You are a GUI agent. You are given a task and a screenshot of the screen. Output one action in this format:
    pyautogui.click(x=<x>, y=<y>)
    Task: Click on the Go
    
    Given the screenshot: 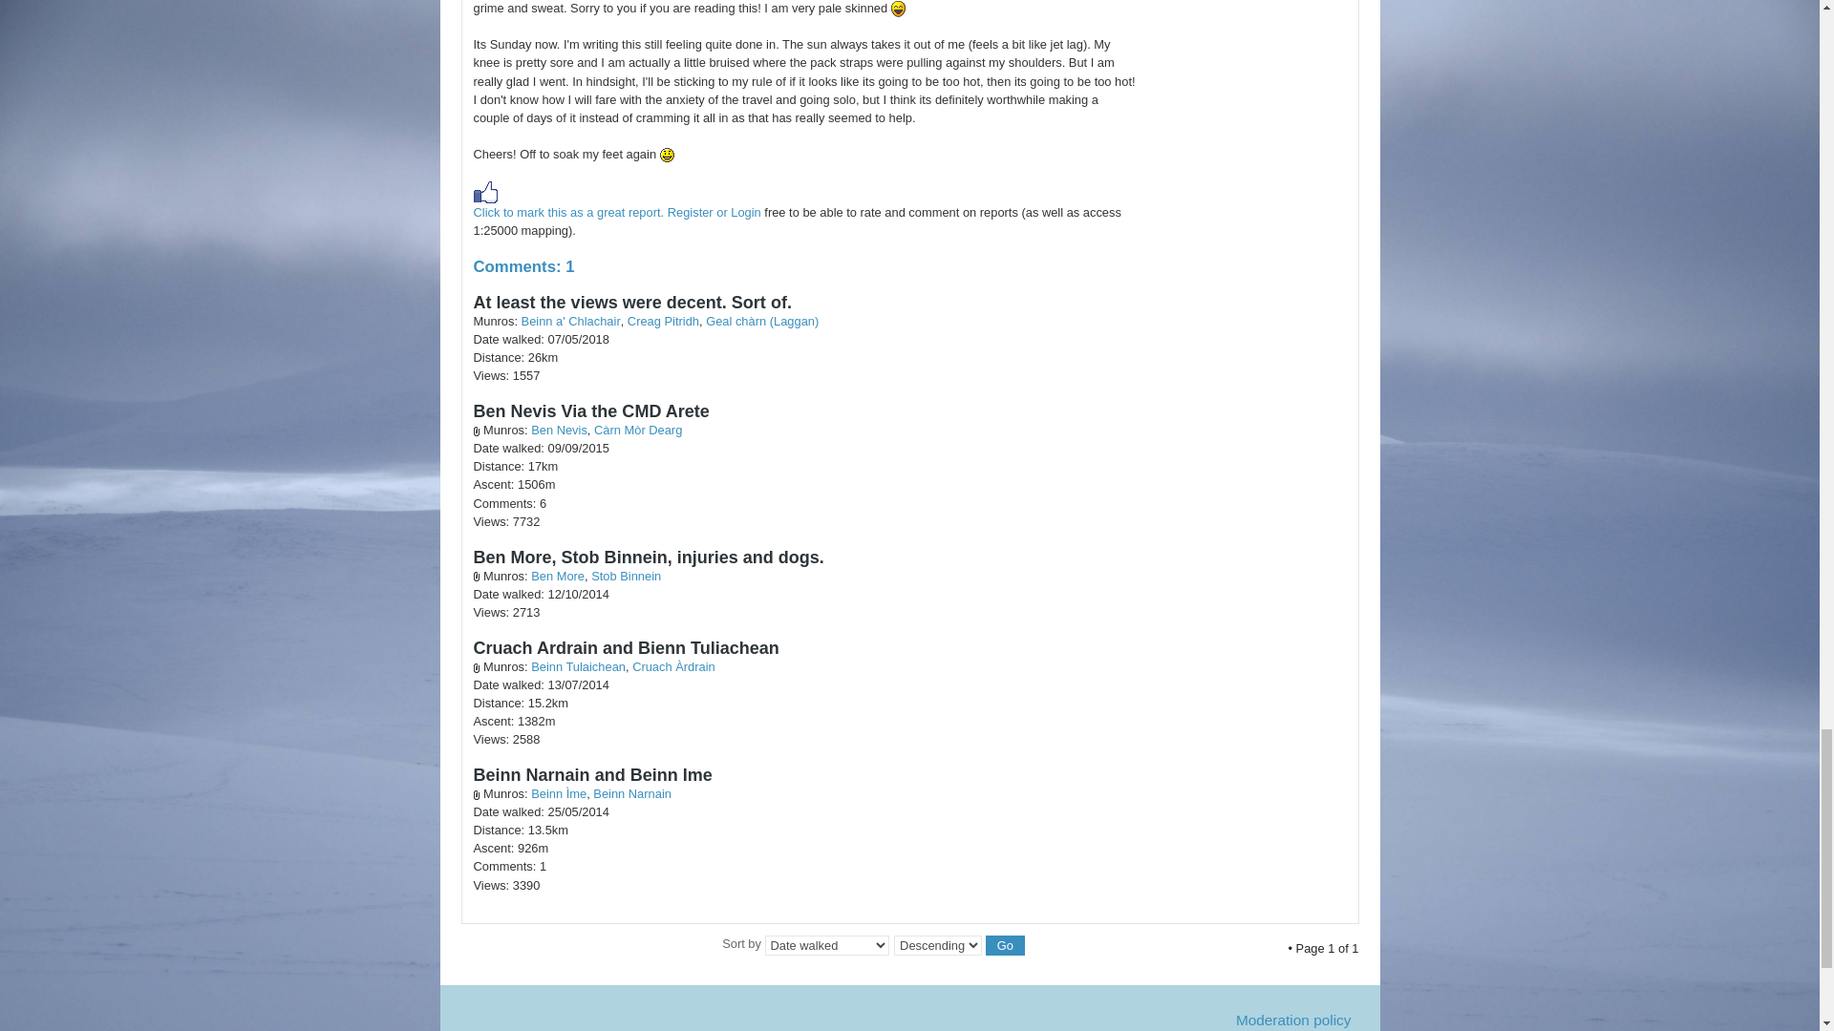 What is the action you would take?
    pyautogui.click(x=1005, y=945)
    